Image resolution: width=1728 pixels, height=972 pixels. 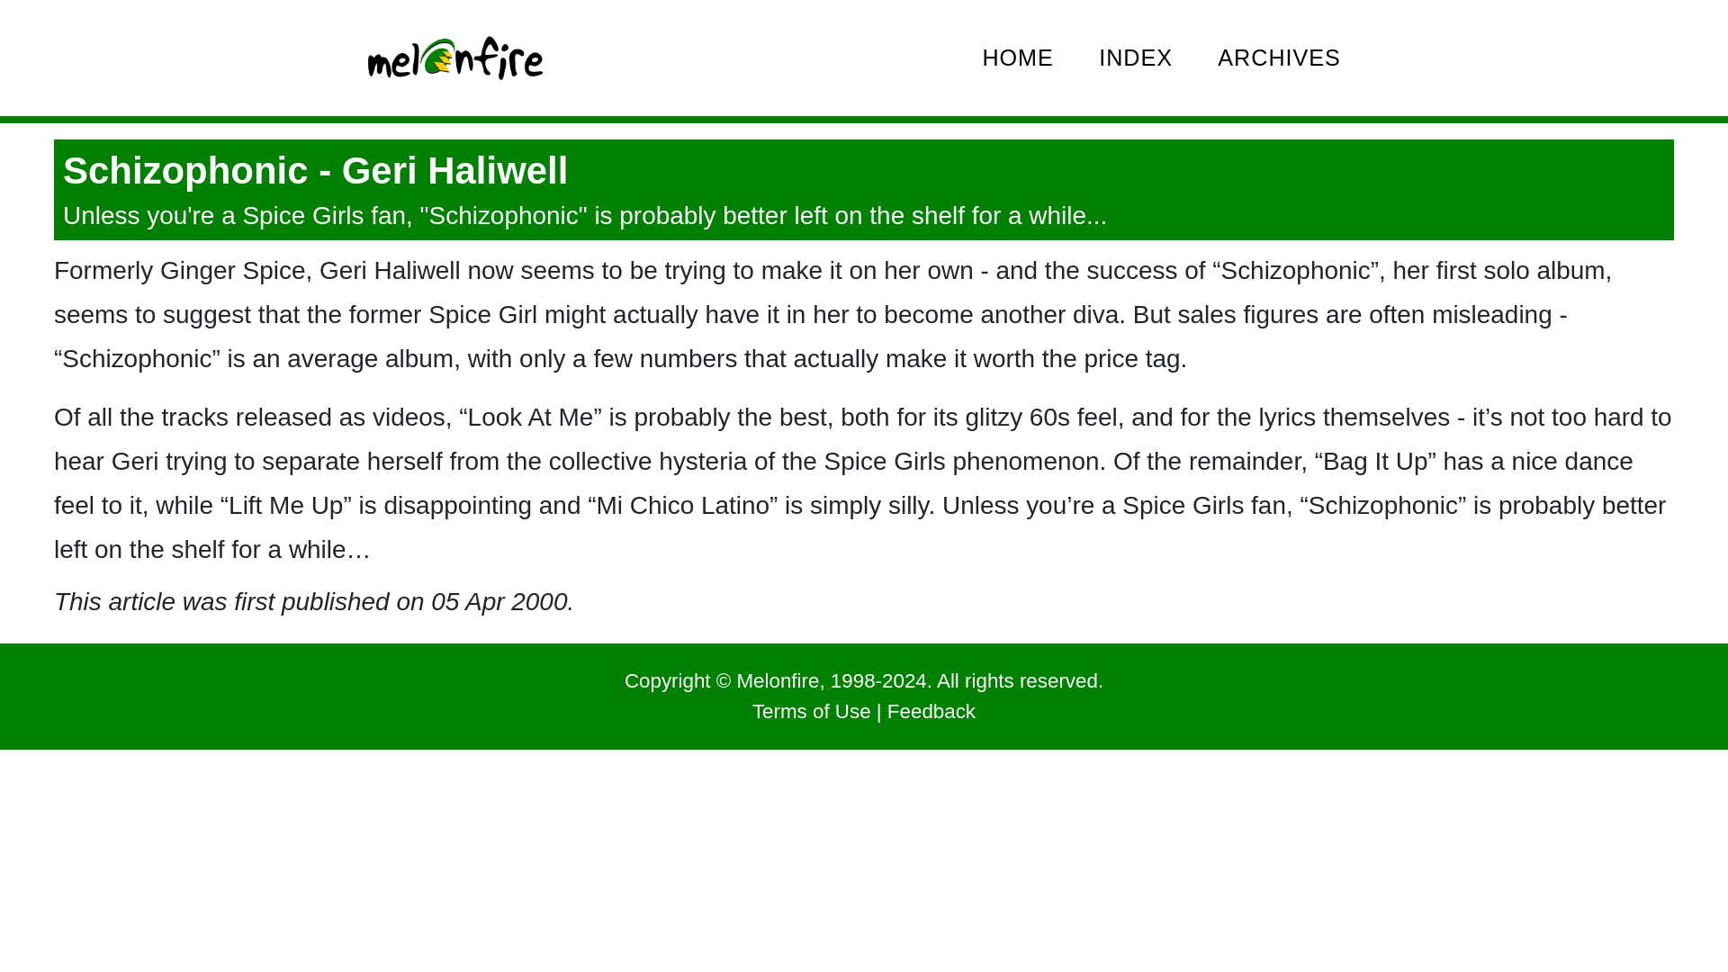 What do you see at coordinates (811, 711) in the screenshot?
I see `Terms of Use` at bounding box center [811, 711].